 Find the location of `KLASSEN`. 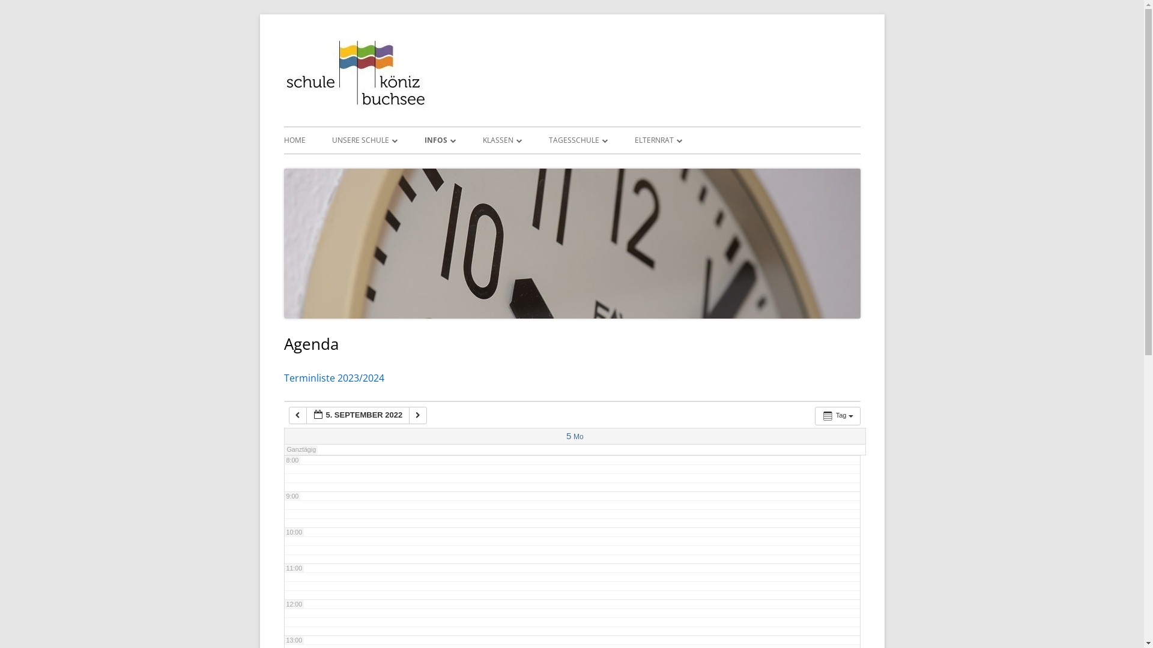

KLASSEN is located at coordinates (503, 140).